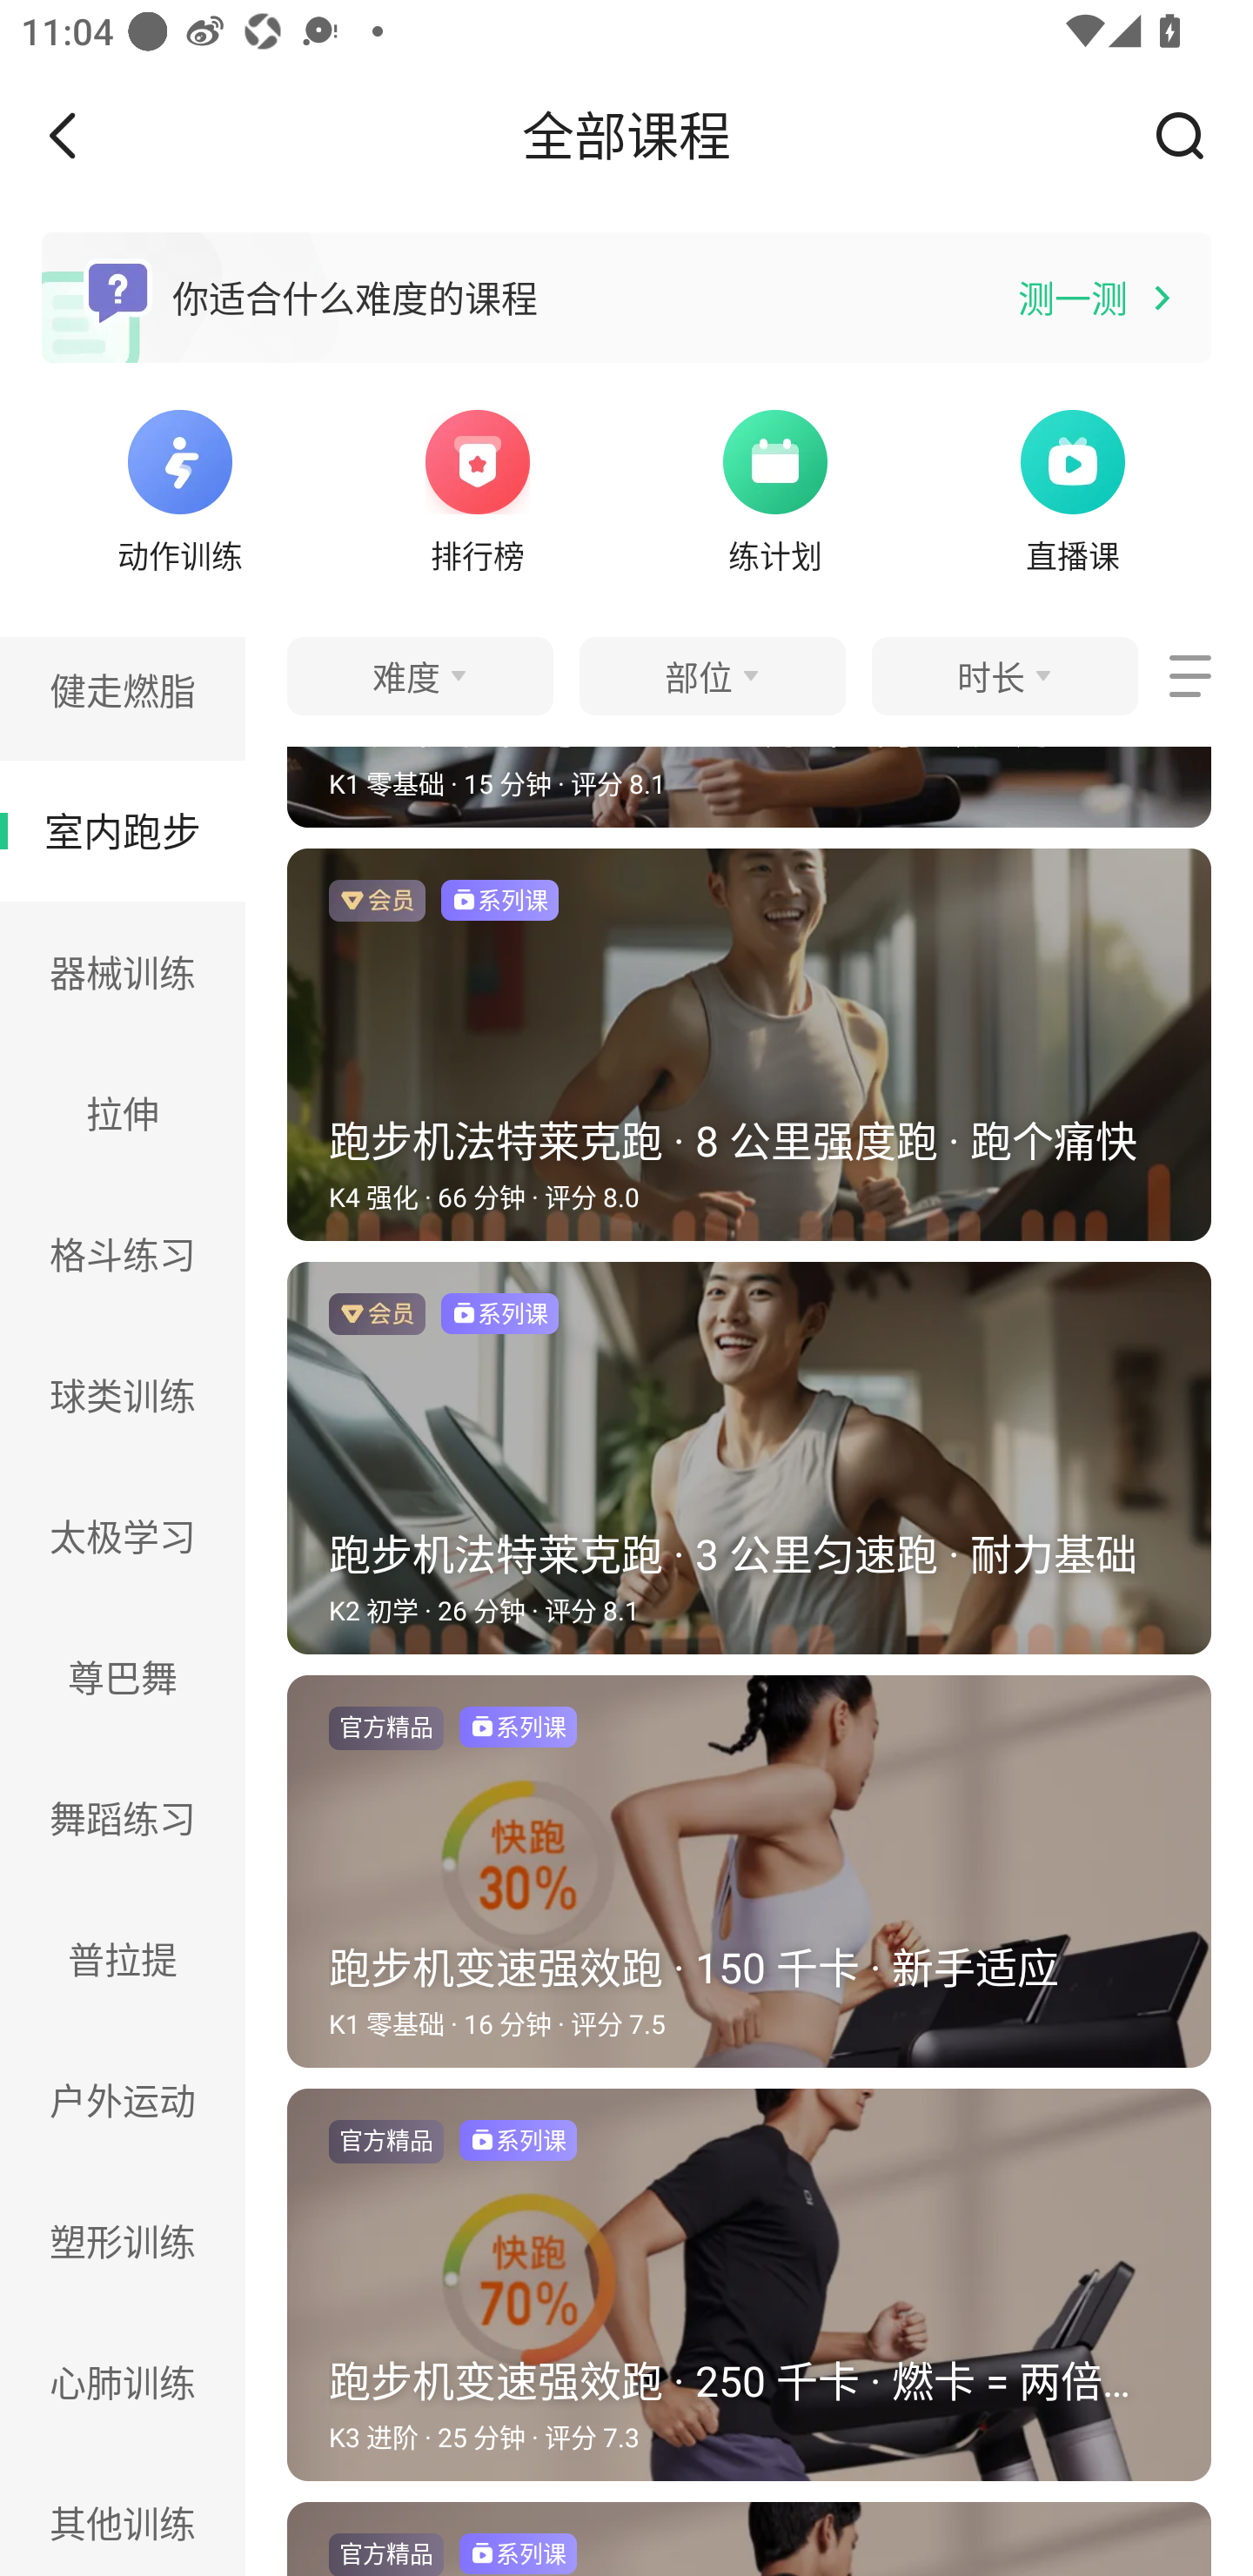 This screenshot has width=1253, height=2576. Describe the element at coordinates (123, 1394) in the screenshot. I see `球类训练` at that location.